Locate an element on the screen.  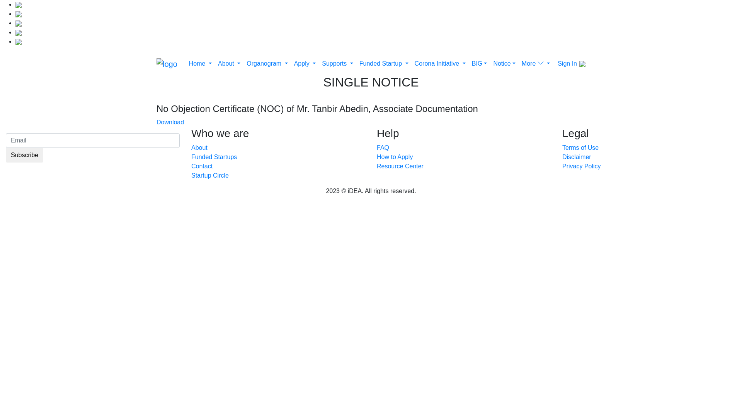
Resource Center is located at coordinates (400, 166).